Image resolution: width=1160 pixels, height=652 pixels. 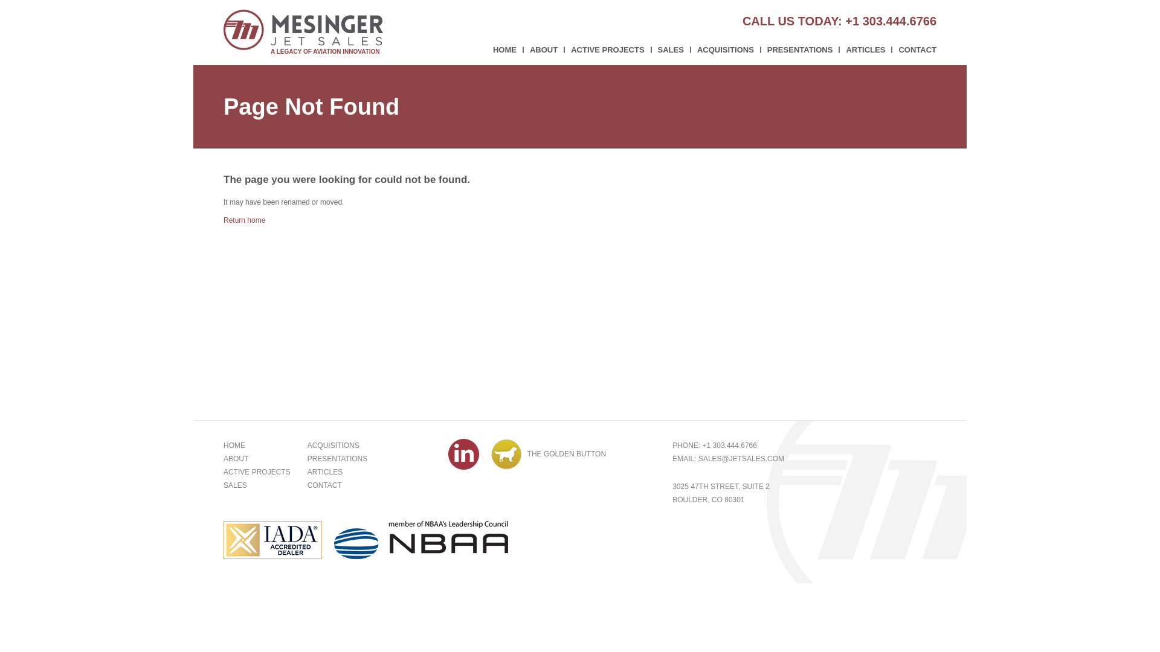 What do you see at coordinates (725, 50) in the screenshot?
I see `ACQUISITIONS` at bounding box center [725, 50].